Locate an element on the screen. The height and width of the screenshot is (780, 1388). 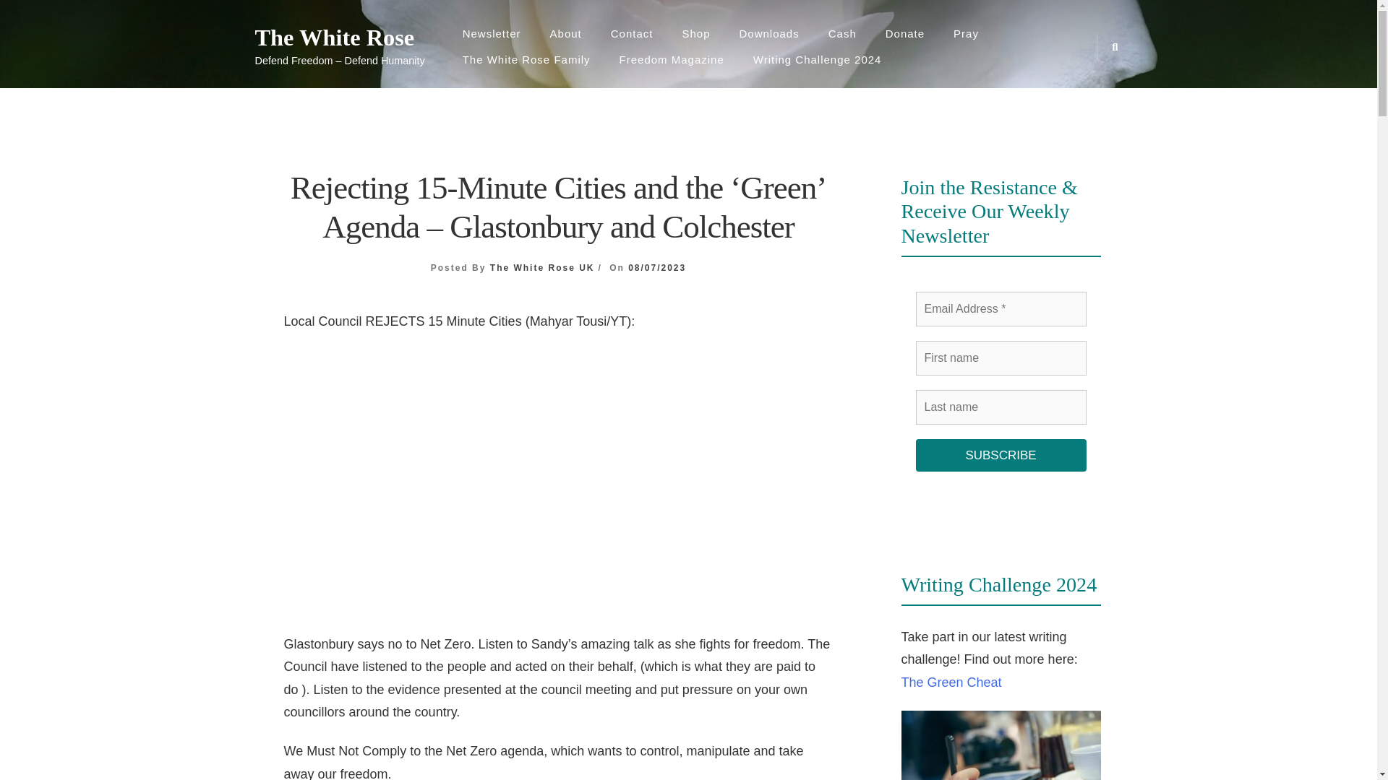
Writing Challenge 2024 is located at coordinates (817, 59).